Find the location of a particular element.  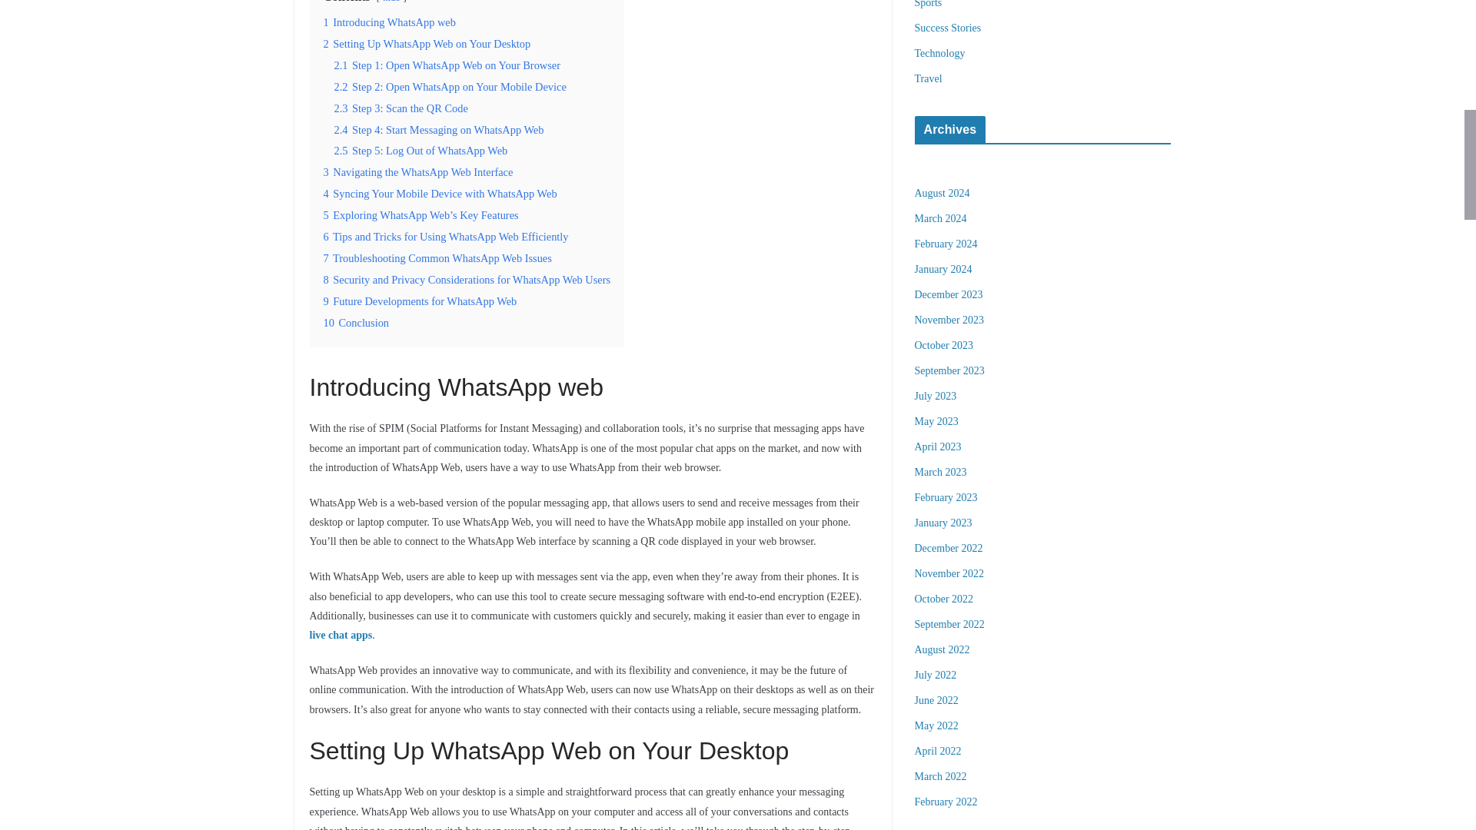

2.5 Step 5: Log Out of WhatsApp Web is located at coordinates (420, 151).